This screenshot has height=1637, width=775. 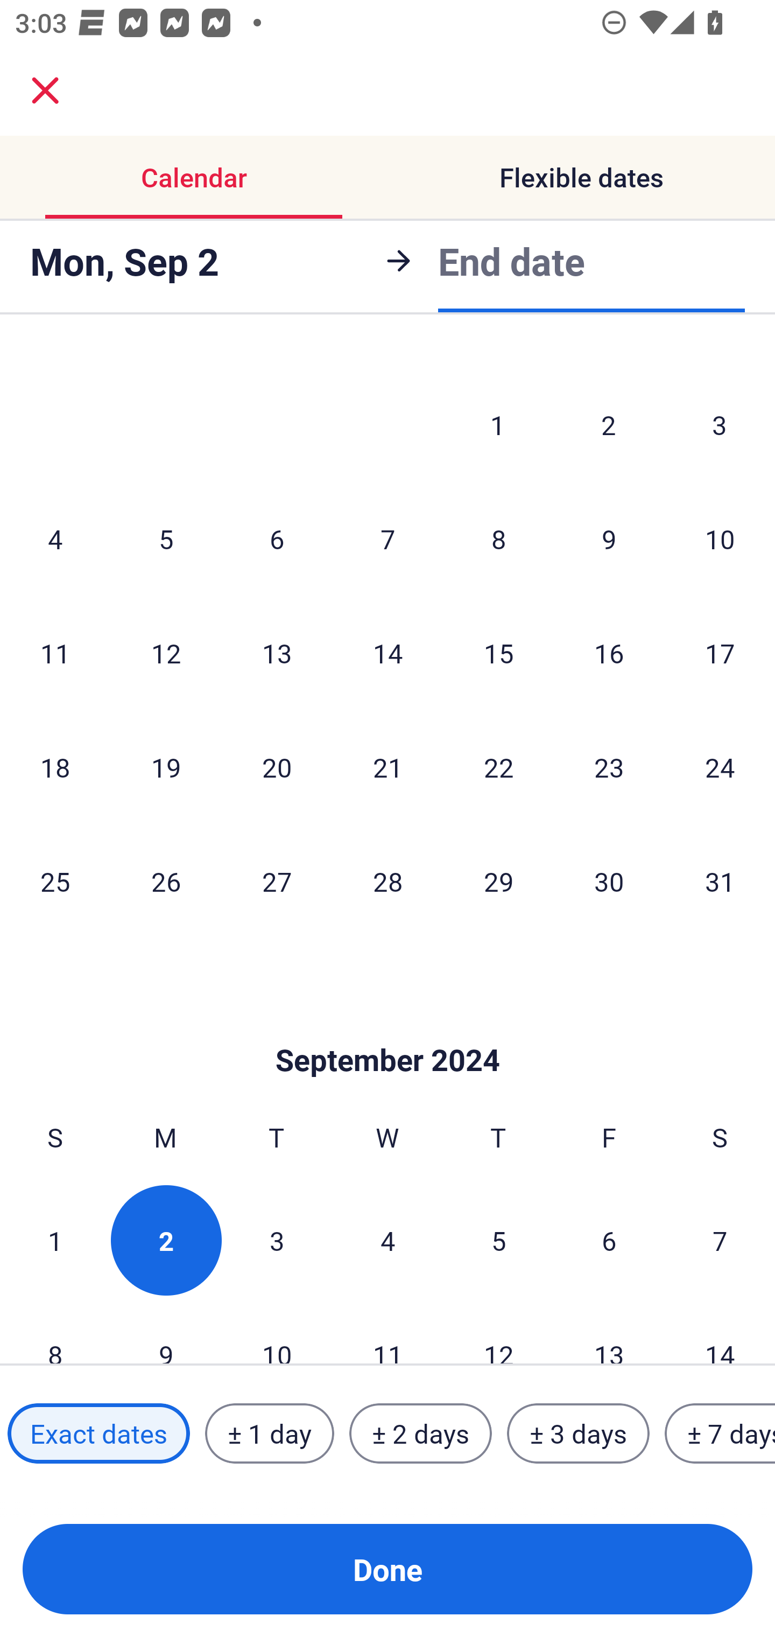 I want to click on 9 Friday, August 9, 2024, so click(x=609, y=538).